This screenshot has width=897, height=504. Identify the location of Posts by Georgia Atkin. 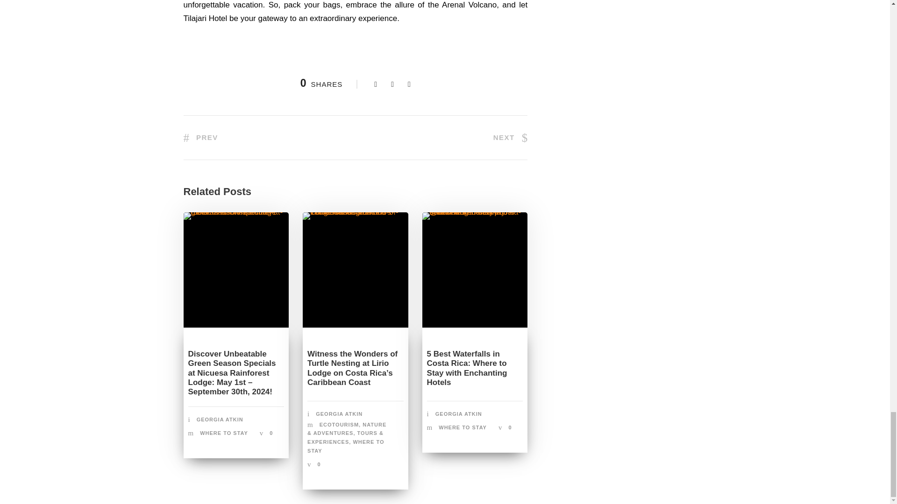
(459, 414).